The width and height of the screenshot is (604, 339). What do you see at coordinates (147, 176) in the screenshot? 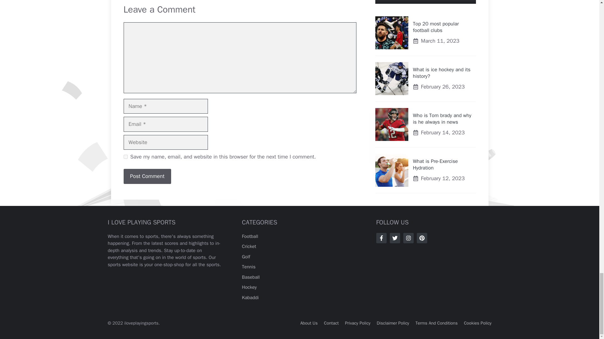
I see `Post Comment` at bounding box center [147, 176].